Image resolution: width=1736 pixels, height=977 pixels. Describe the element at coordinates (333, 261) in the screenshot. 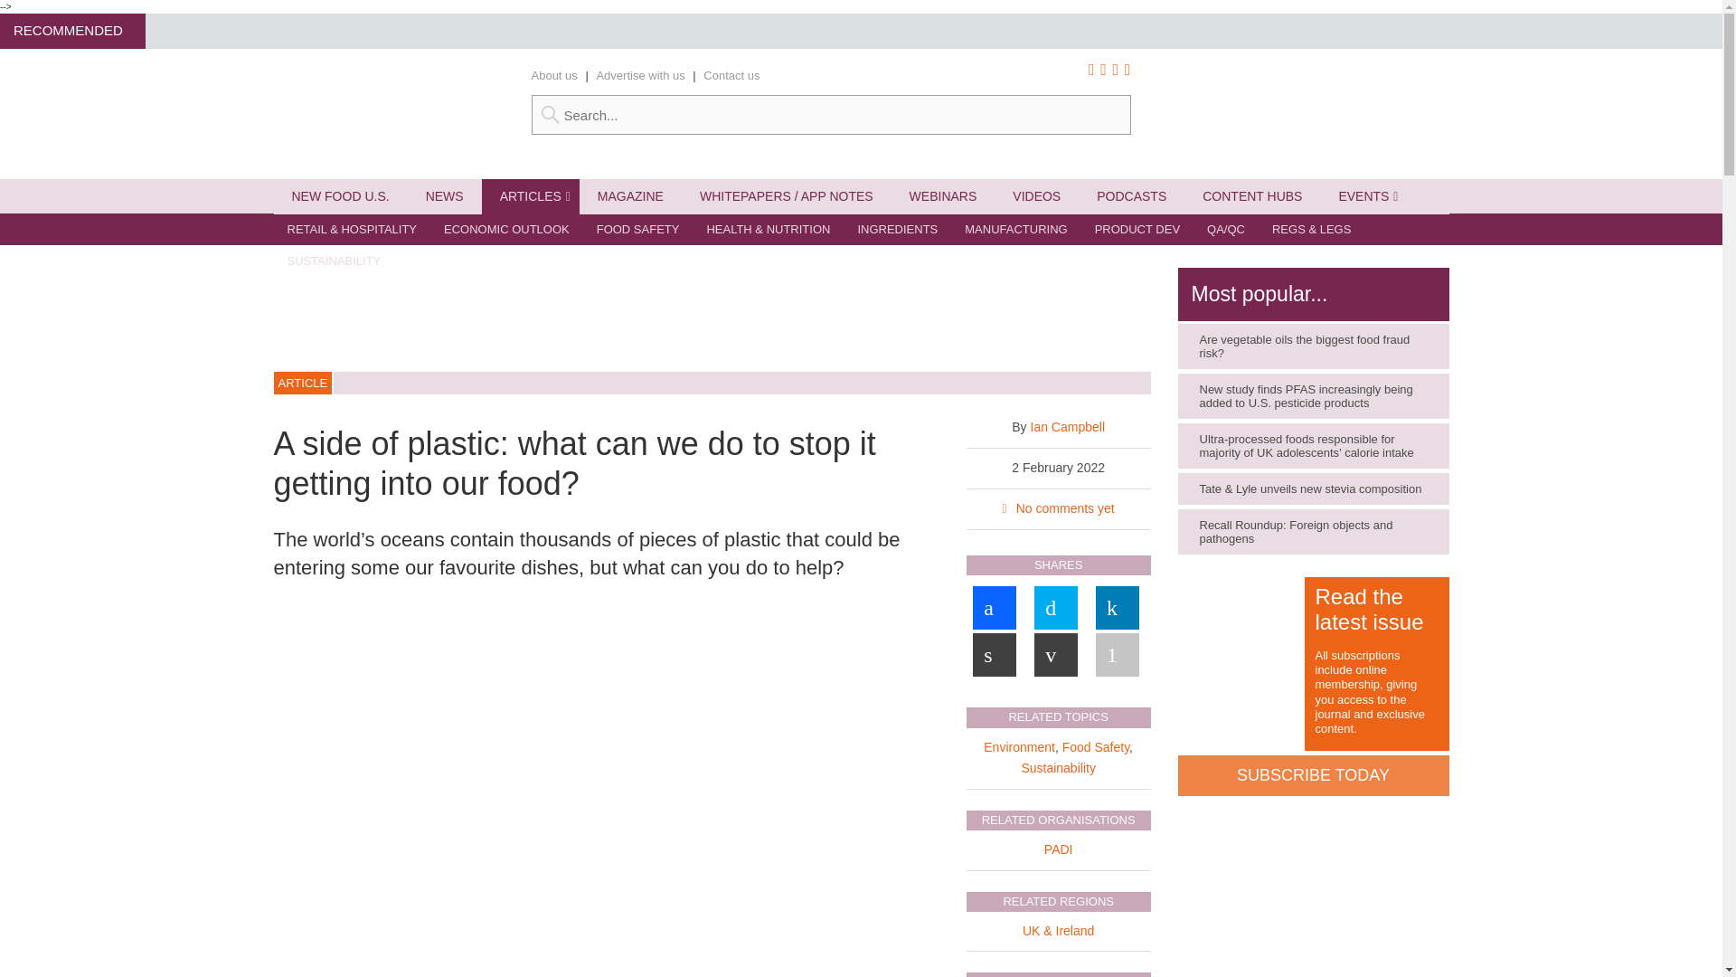

I see `SUSTAINABILITY` at that location.